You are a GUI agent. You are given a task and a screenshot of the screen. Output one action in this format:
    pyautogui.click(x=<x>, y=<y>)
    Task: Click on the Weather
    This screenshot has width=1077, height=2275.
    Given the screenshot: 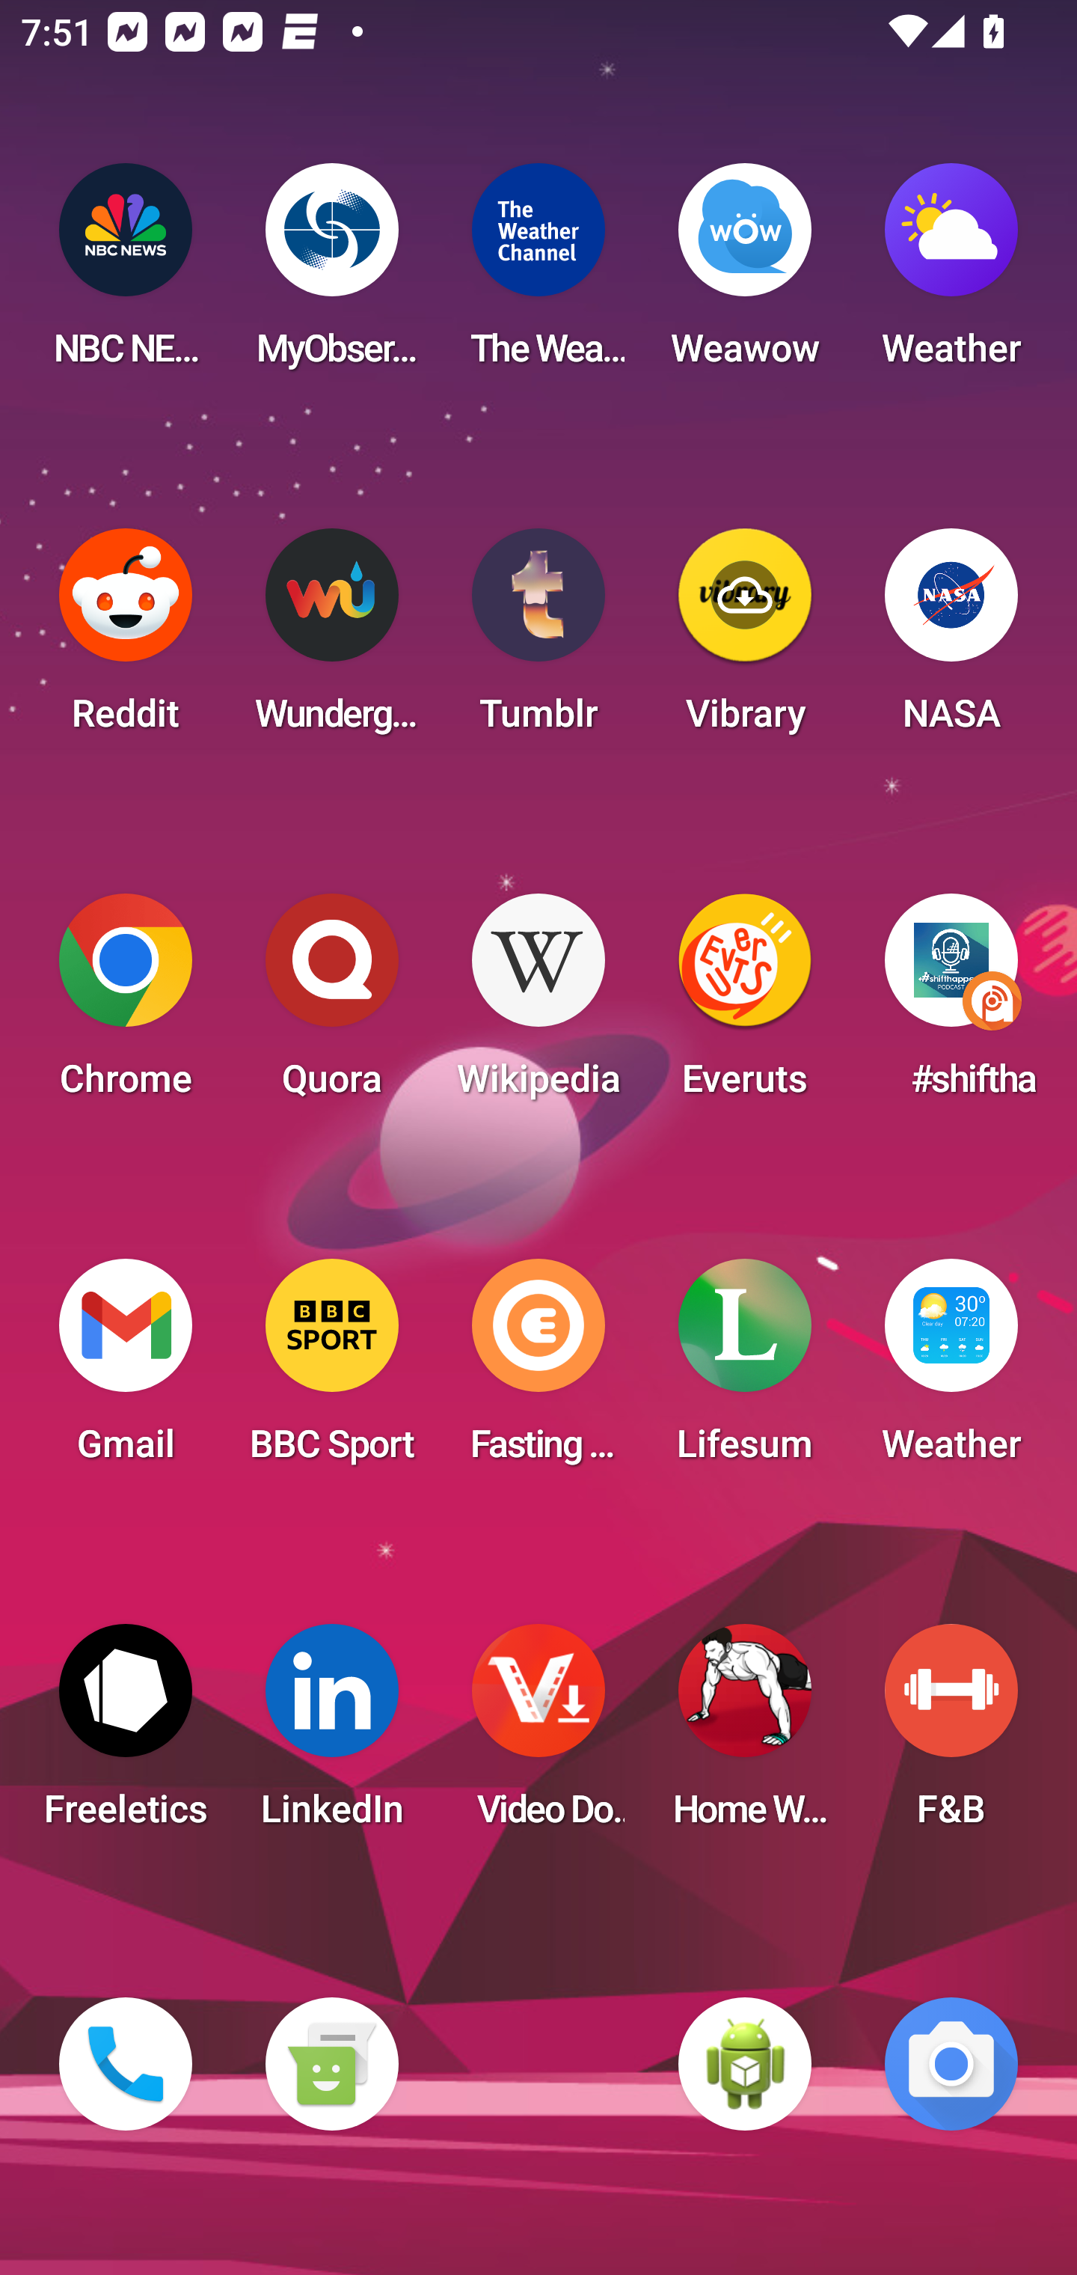 What is the action you would take?
    pyautogui.click(x=951, y=274)
    